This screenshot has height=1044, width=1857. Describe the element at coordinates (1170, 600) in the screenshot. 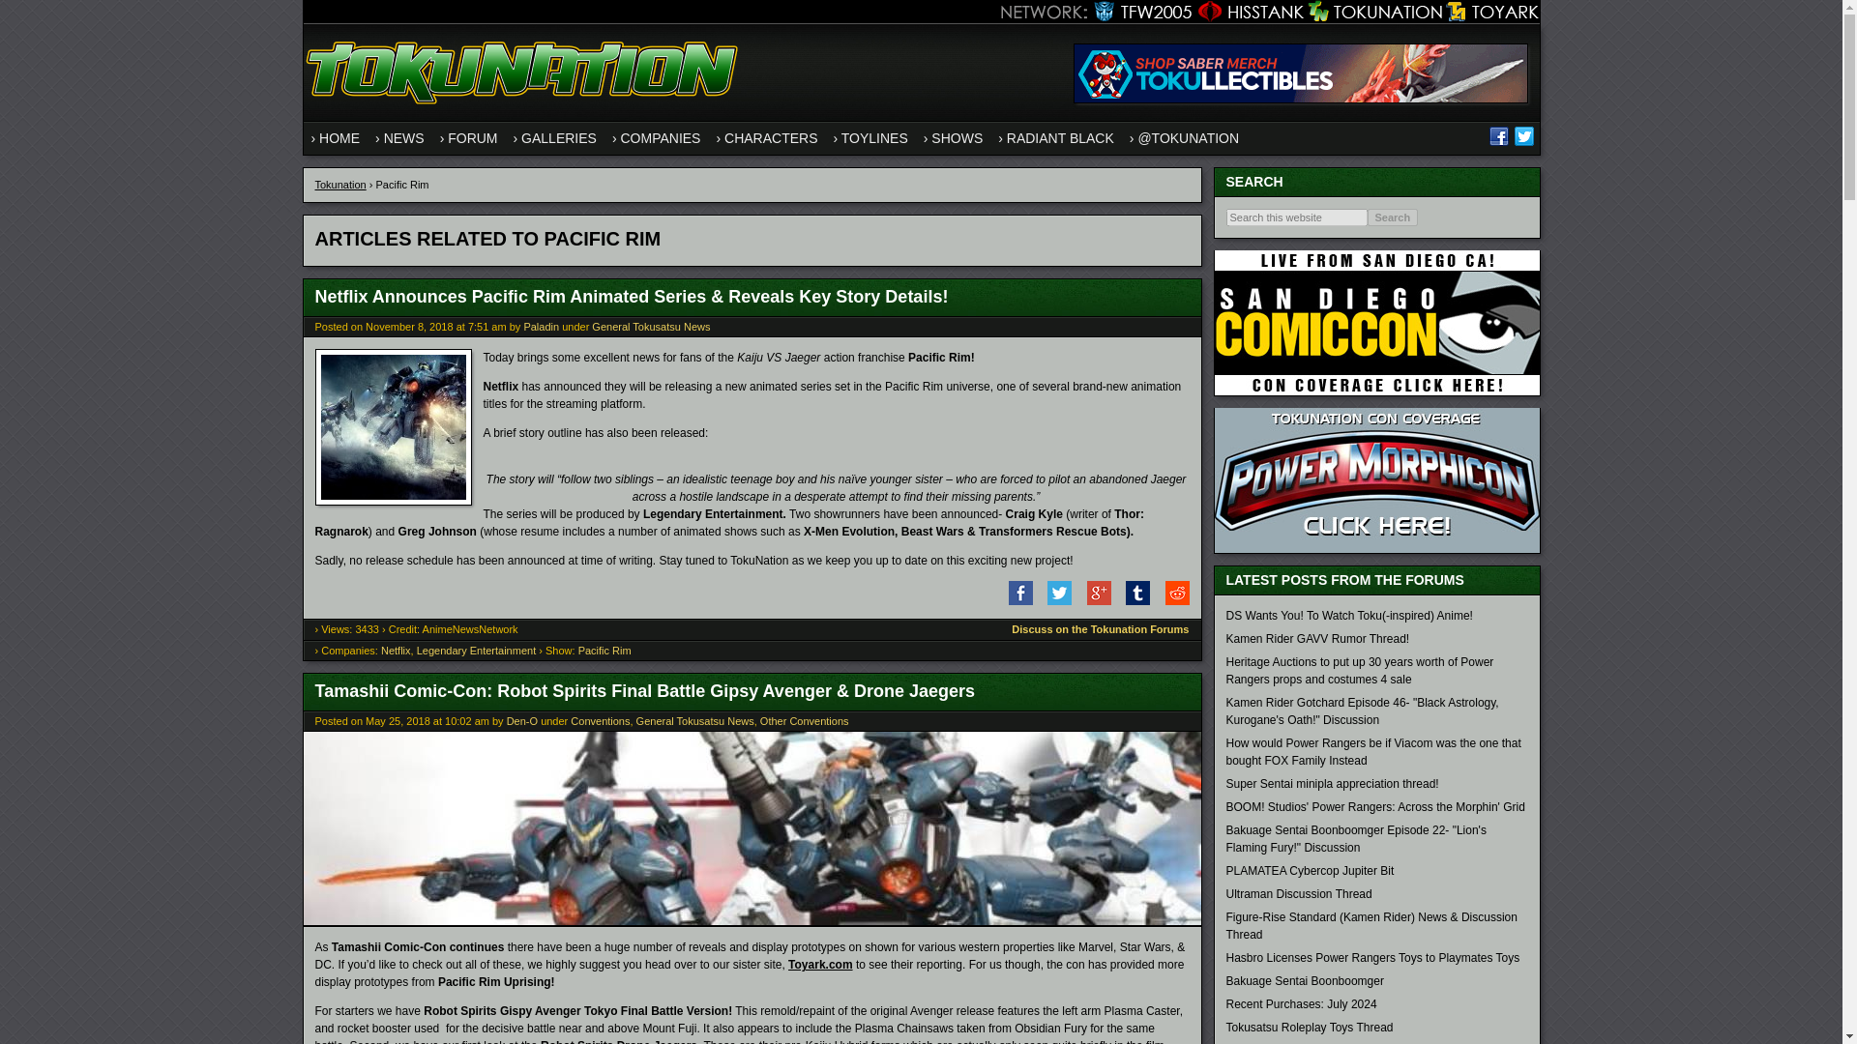

I see `reddit this!` at that location.